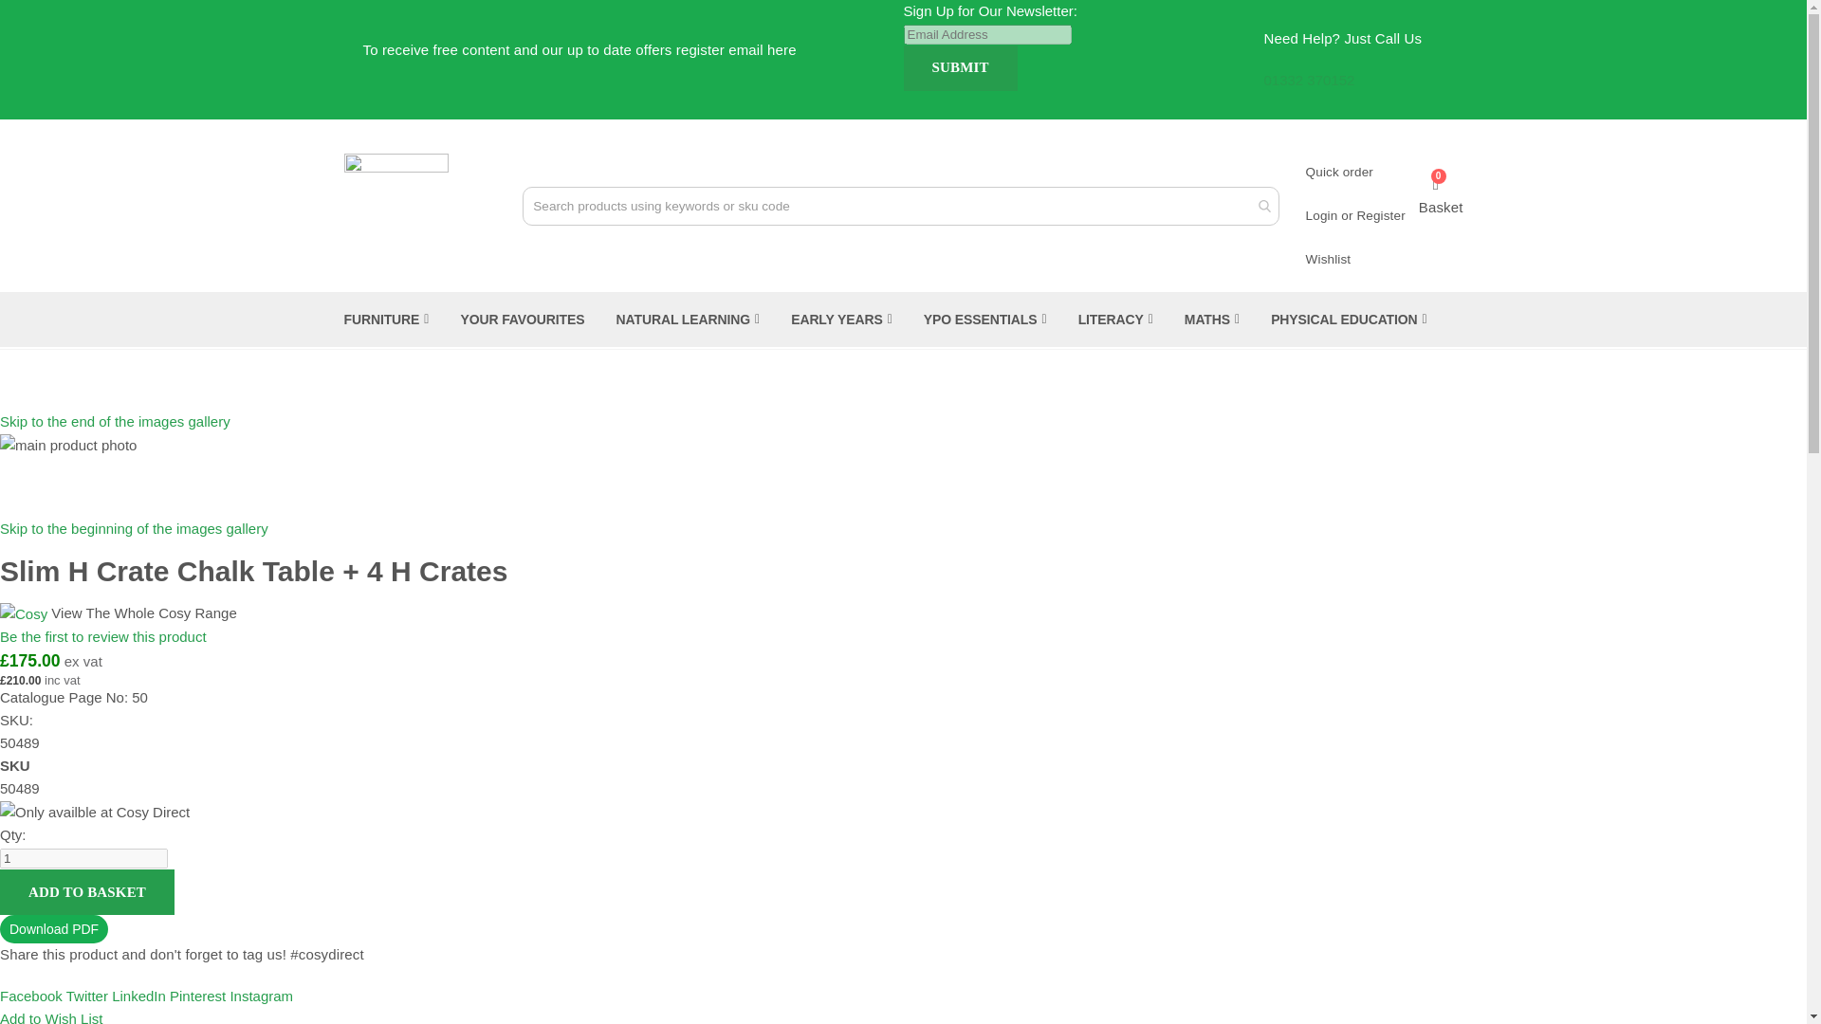 This screenshot has width=1821, height=1024. What do you see at coordinates (83, 858) in the screenshot?
I see `1` at bounding box center [83, 858].